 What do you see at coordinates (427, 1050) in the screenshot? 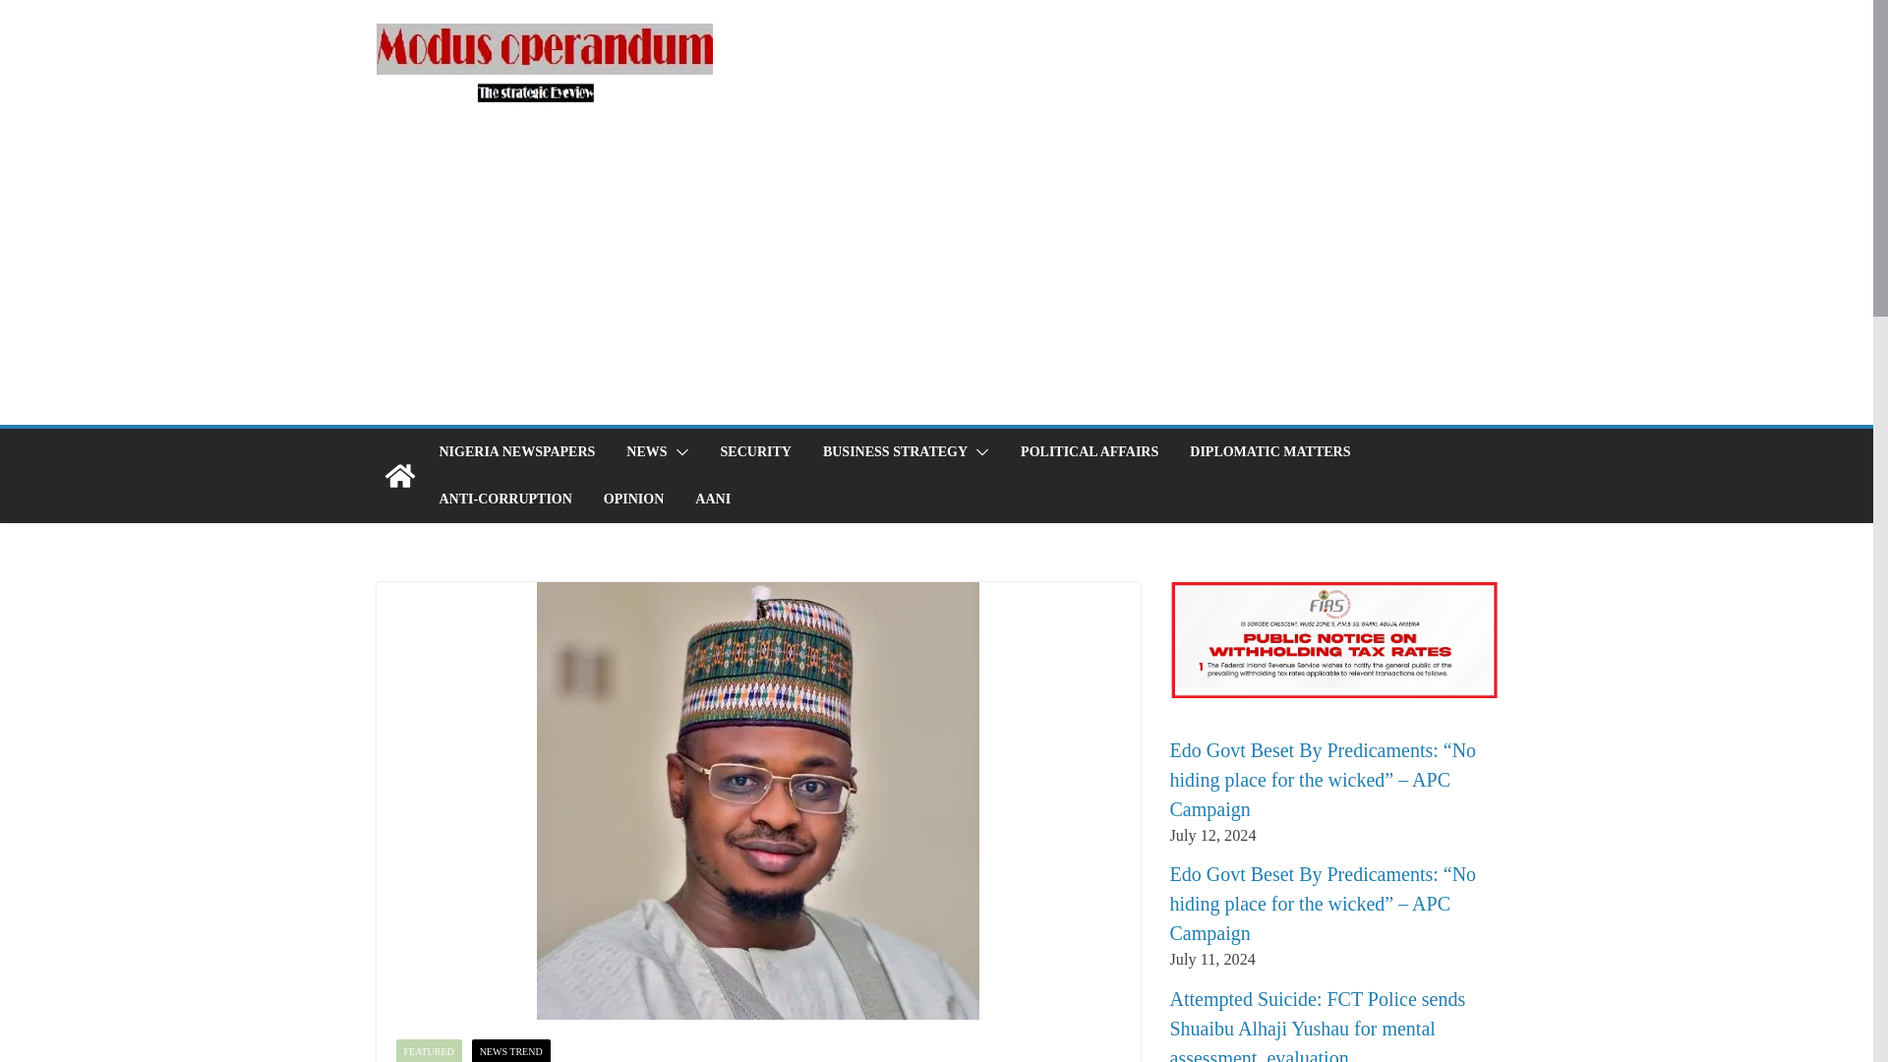
I see `FEATURED` at bounding box center [427, 1050].